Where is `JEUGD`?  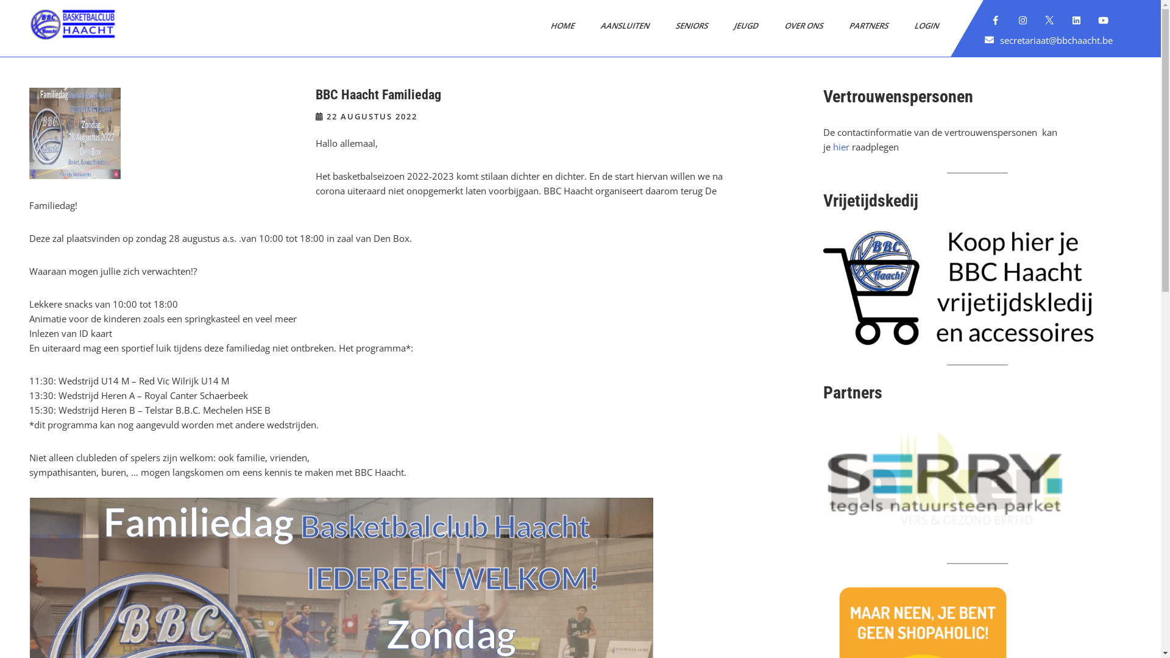
JEUGD is located at coordinates (742, 26).